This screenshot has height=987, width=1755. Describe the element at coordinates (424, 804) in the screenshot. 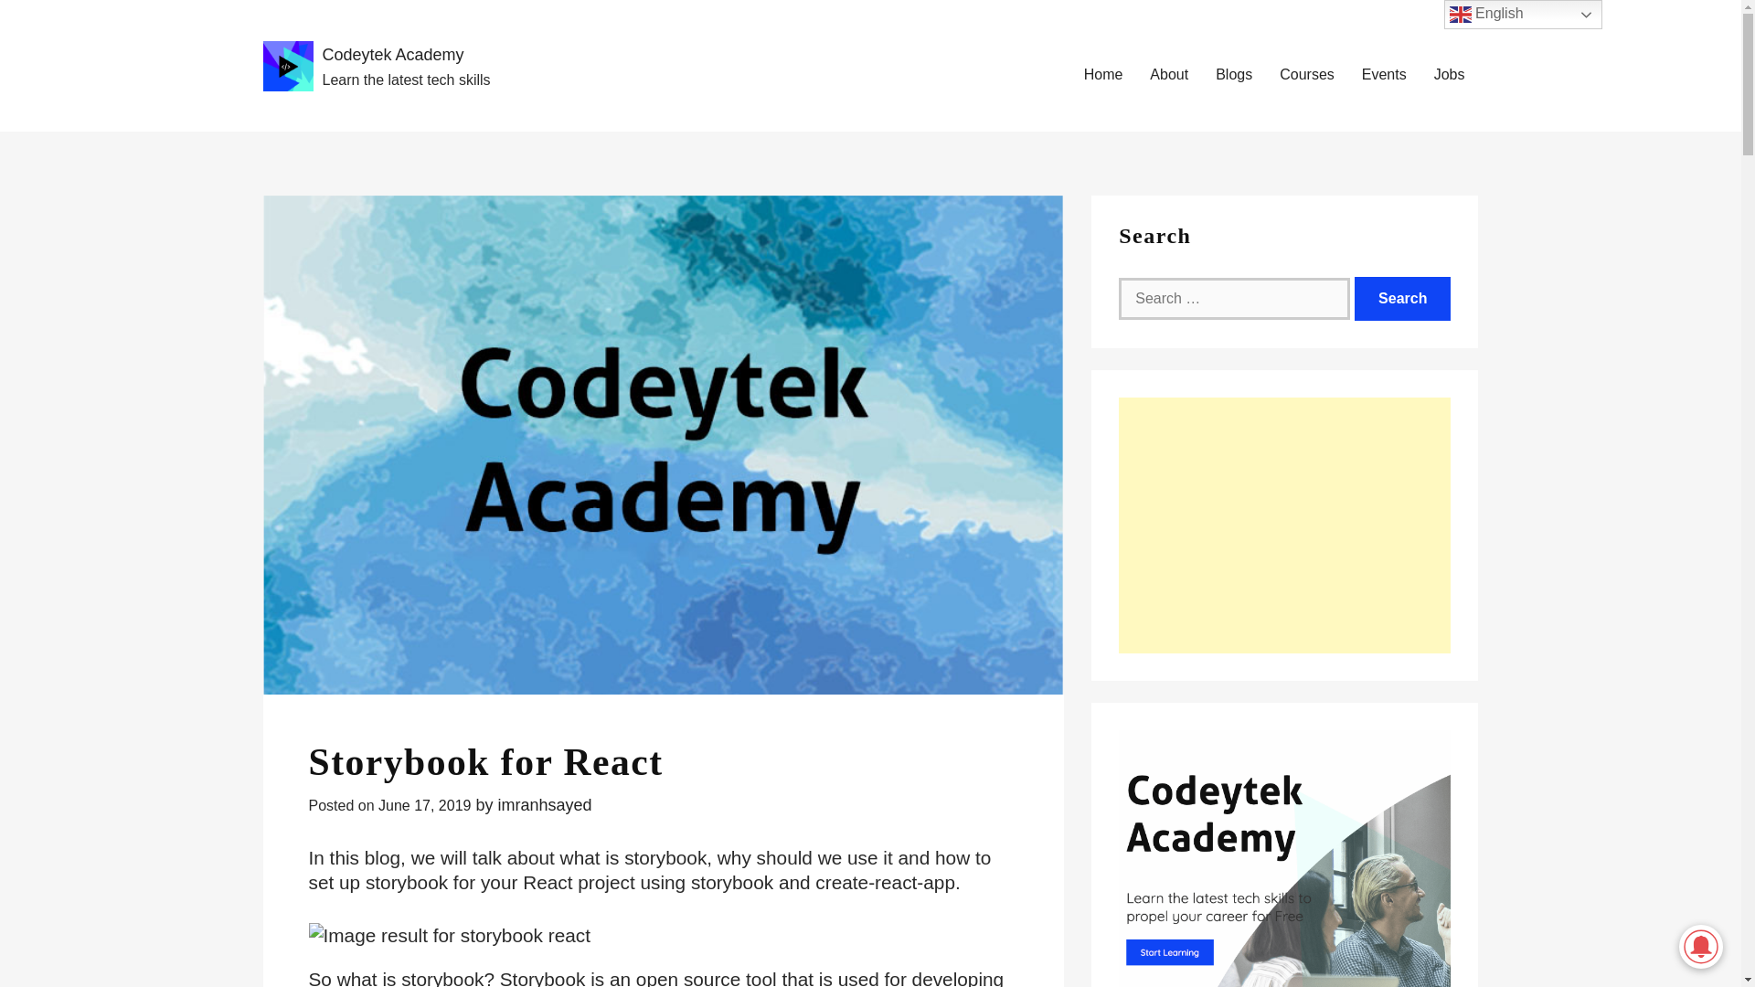

I see `June 17, 2019` at that location.